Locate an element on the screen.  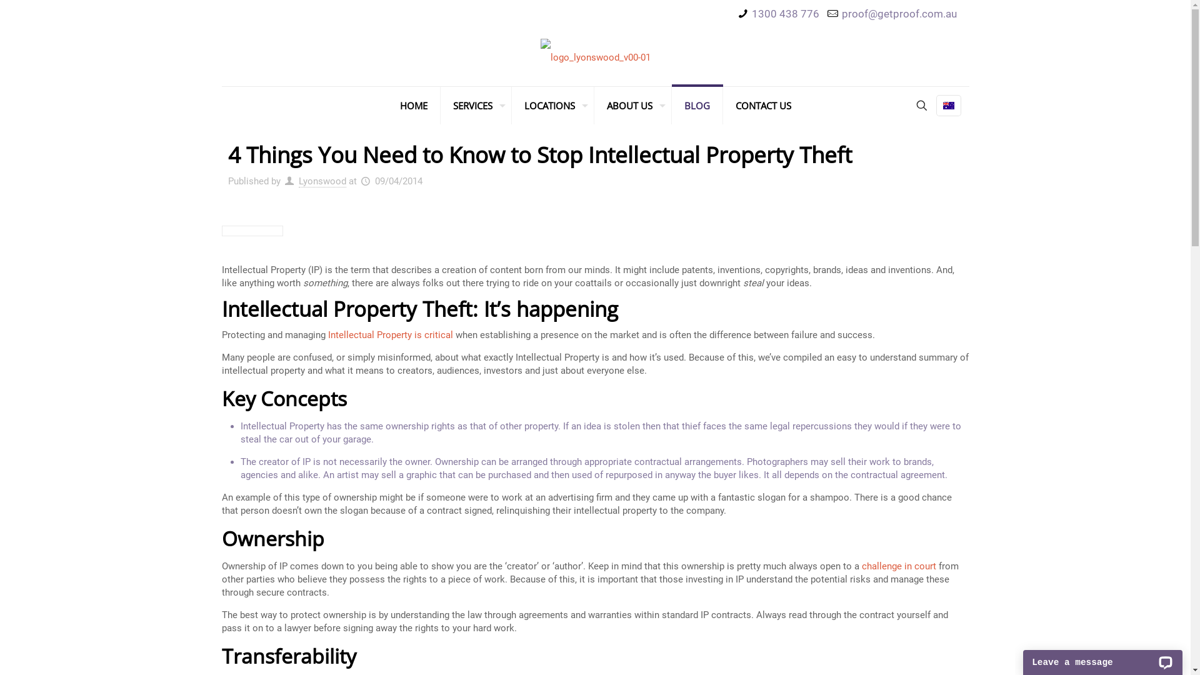
BLOG is located at coordinates (697, 106).